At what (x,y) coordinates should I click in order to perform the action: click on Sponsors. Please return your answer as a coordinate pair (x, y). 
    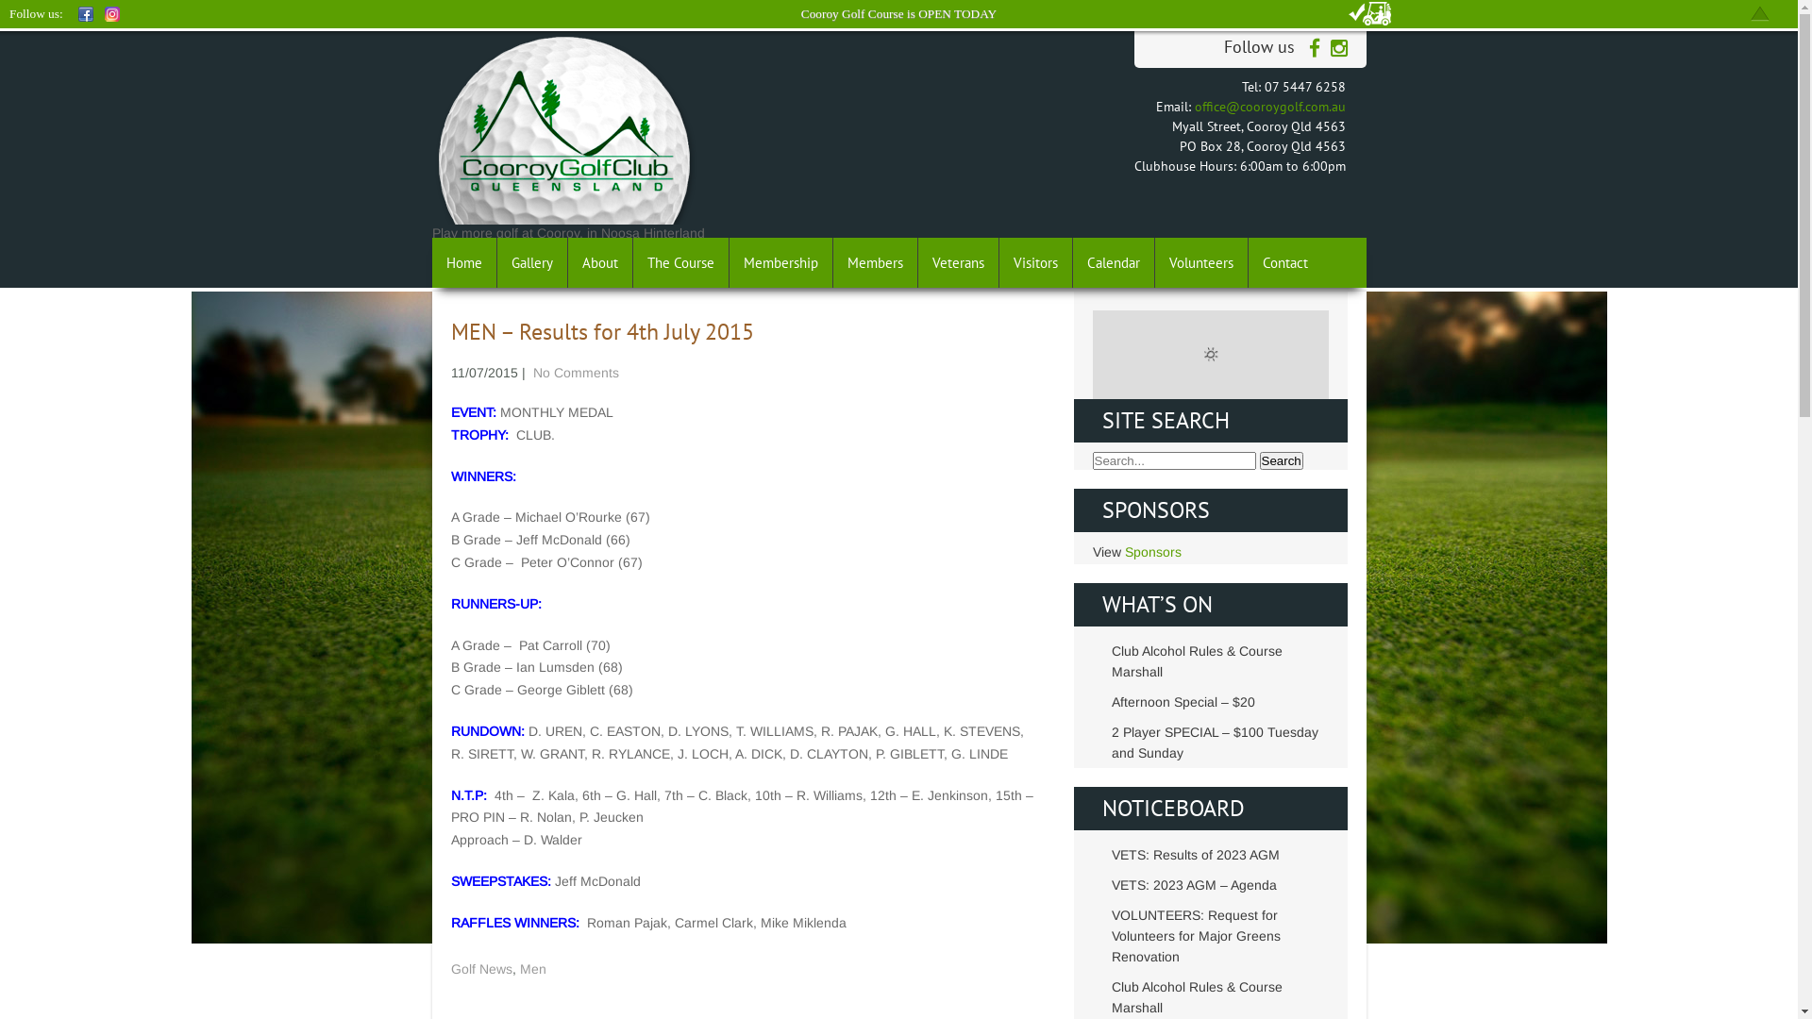
    Looking at the image, I should click on (1153, 552).